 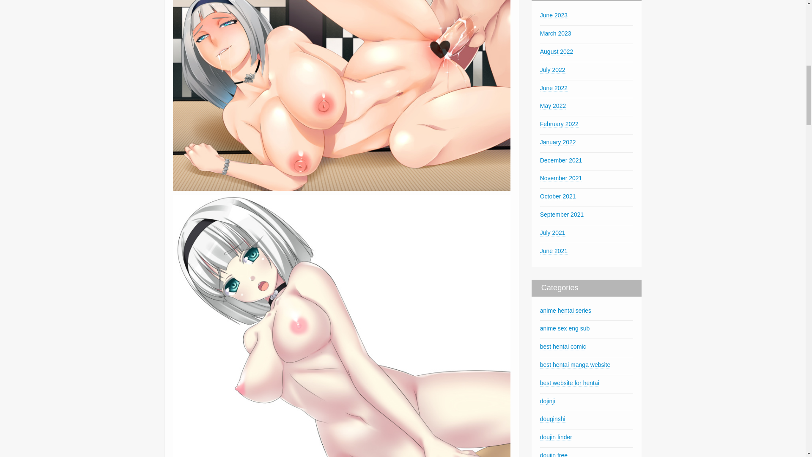 I want to click on June 2022, so click(x=554, y=88).